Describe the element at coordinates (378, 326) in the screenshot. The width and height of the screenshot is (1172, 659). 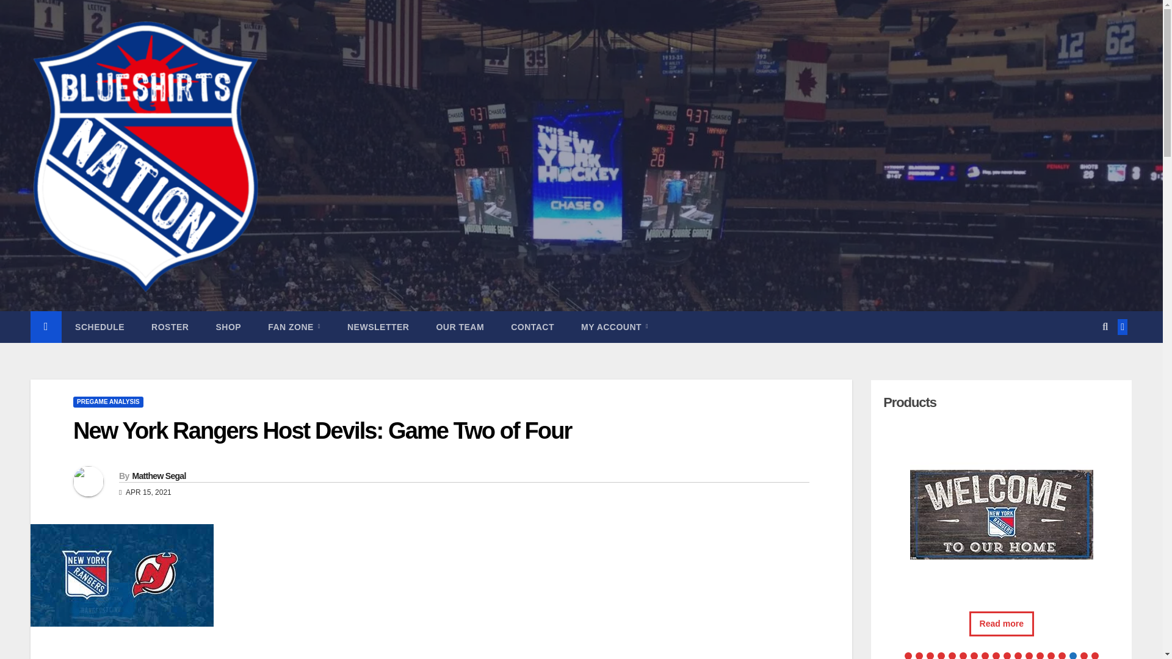
I see `NEWSLETTER` at that location.